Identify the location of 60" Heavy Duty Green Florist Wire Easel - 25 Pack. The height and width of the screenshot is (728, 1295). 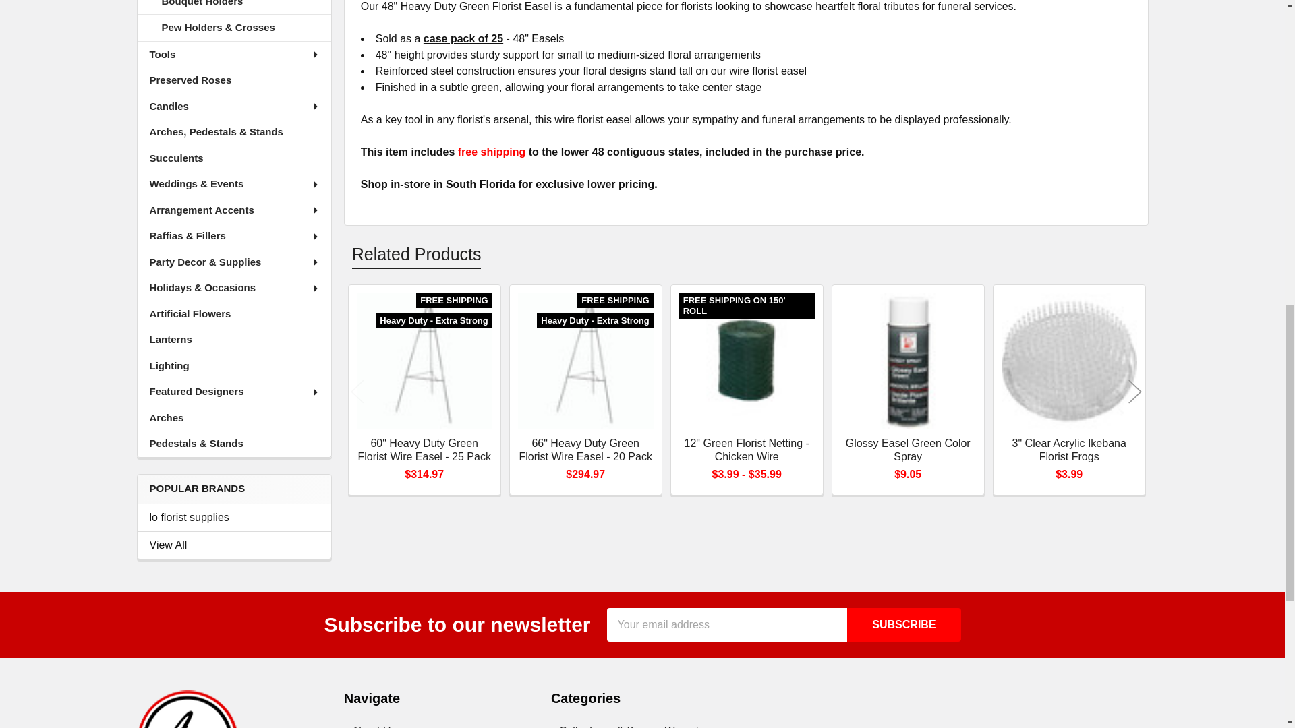
(424, 361).